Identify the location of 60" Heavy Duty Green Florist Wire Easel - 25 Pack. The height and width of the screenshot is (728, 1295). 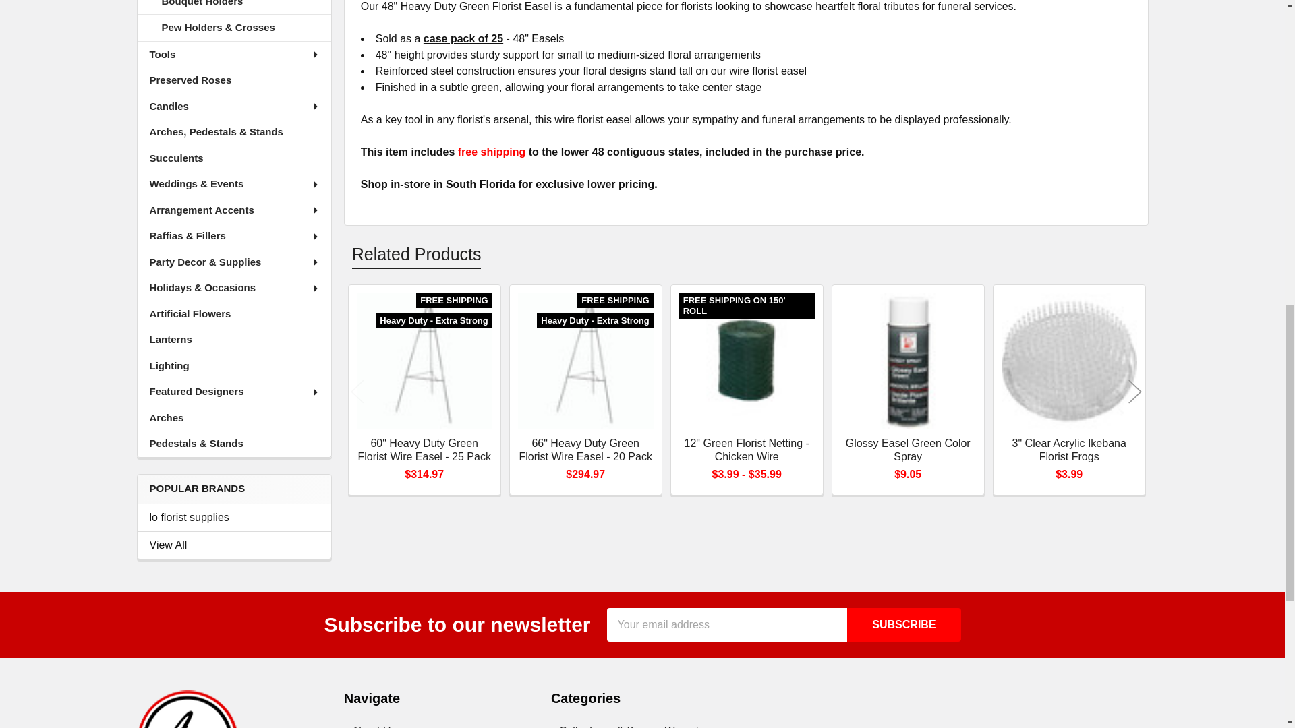
(424, 361).